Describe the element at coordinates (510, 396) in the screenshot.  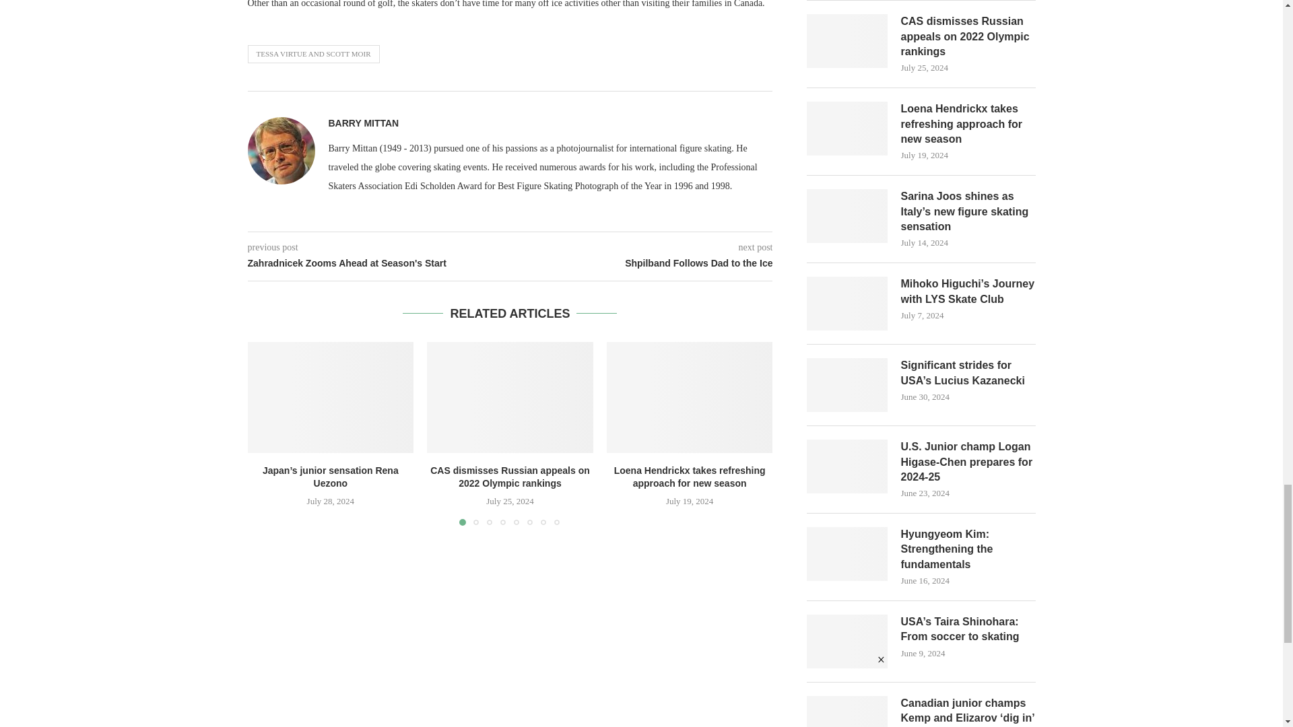
I see `CAS dismisses Russian appeals on 2022 Olympic rankings` at that location.